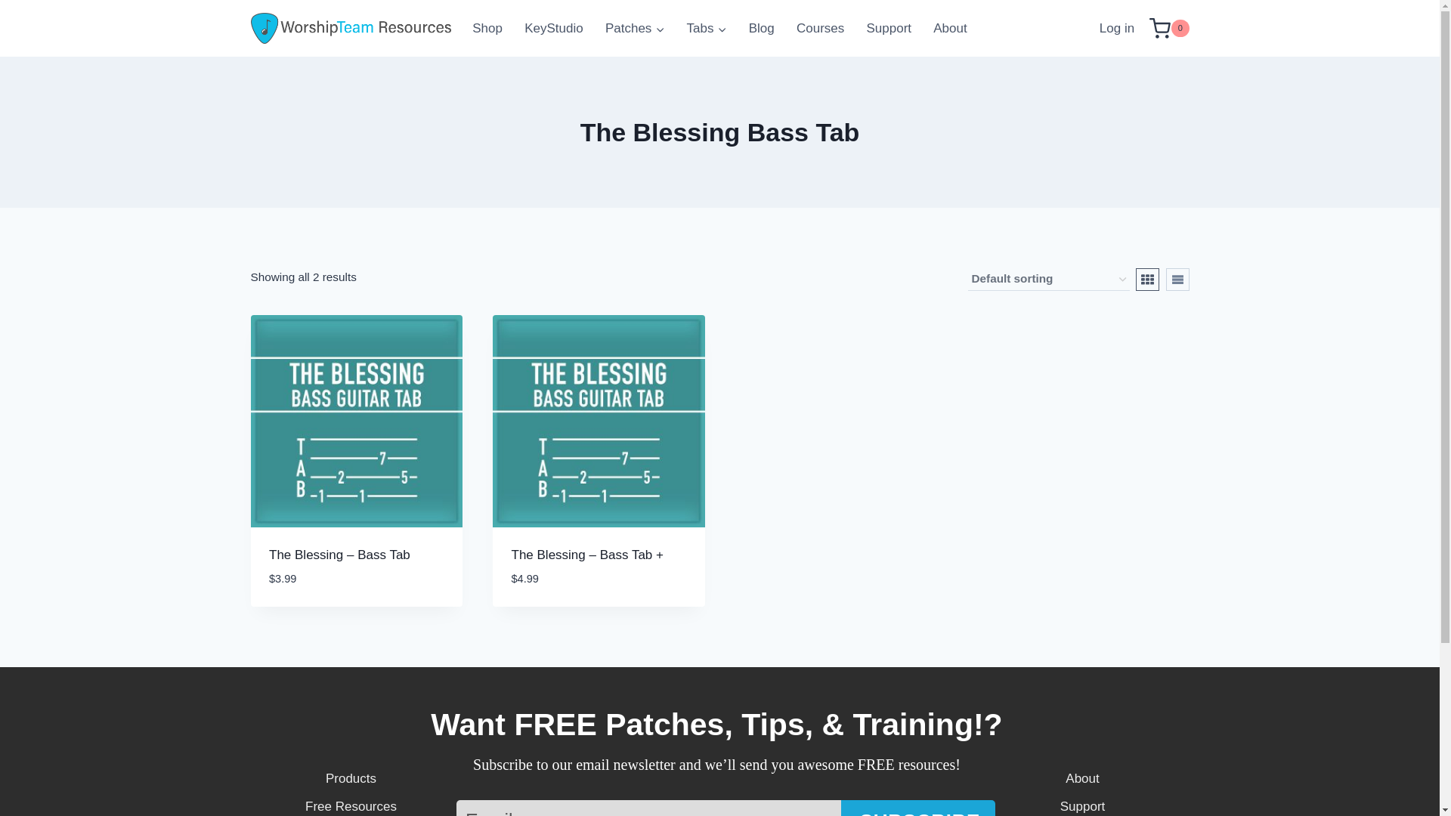 Image resolution: width=1451 pixels, height=816 pixels. Describe the element at coordinates (706, 29) in the screenshot. I see `Tabs` at that location.